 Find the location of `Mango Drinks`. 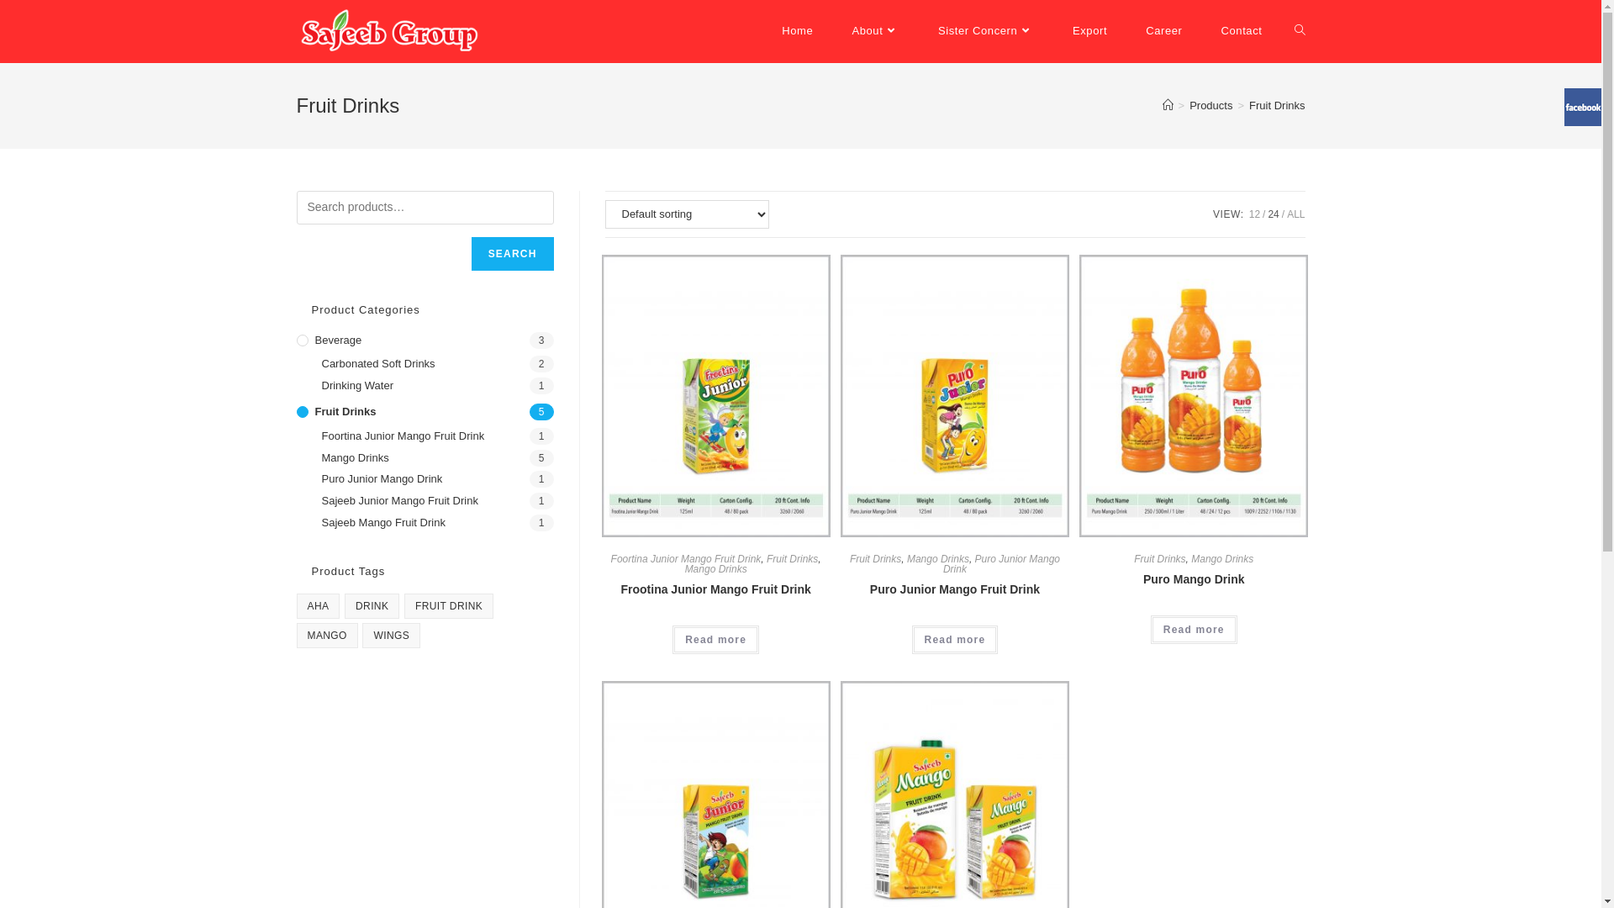

Mango Drinks is located at coordinates (1222, 559).